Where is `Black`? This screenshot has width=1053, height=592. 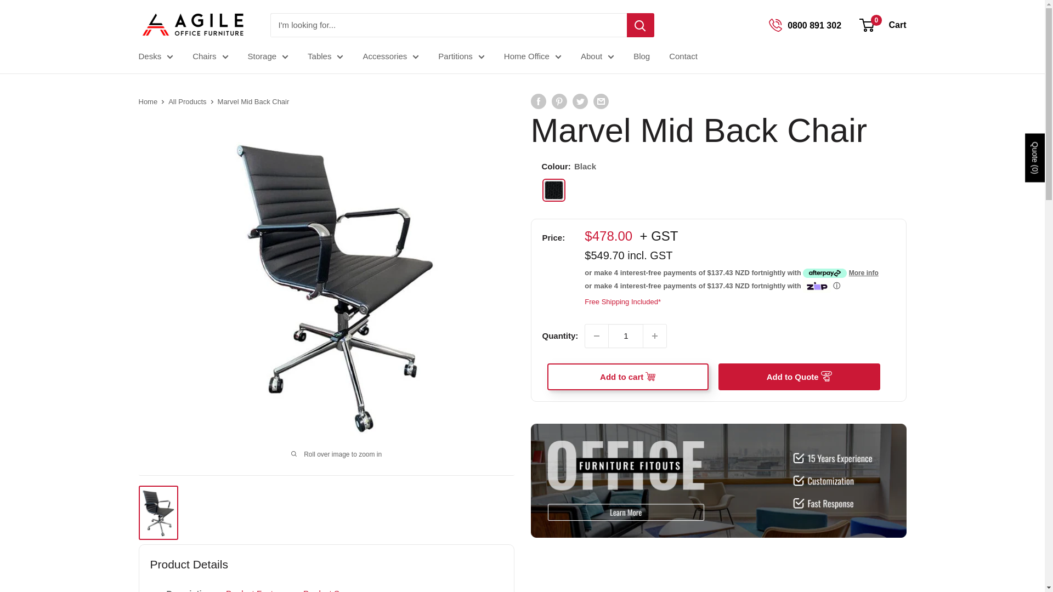
Black is located at coordinates (554, 190).